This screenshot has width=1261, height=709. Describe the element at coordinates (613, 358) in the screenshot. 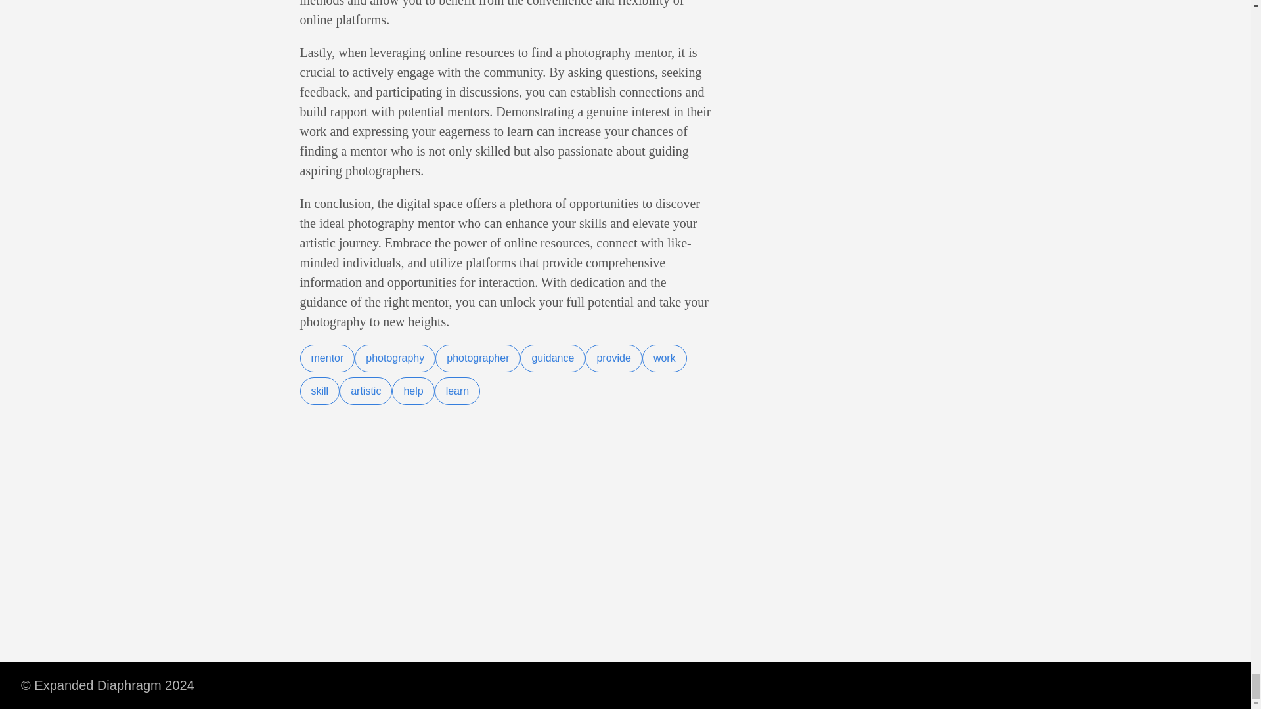

I see `provide` at that location.